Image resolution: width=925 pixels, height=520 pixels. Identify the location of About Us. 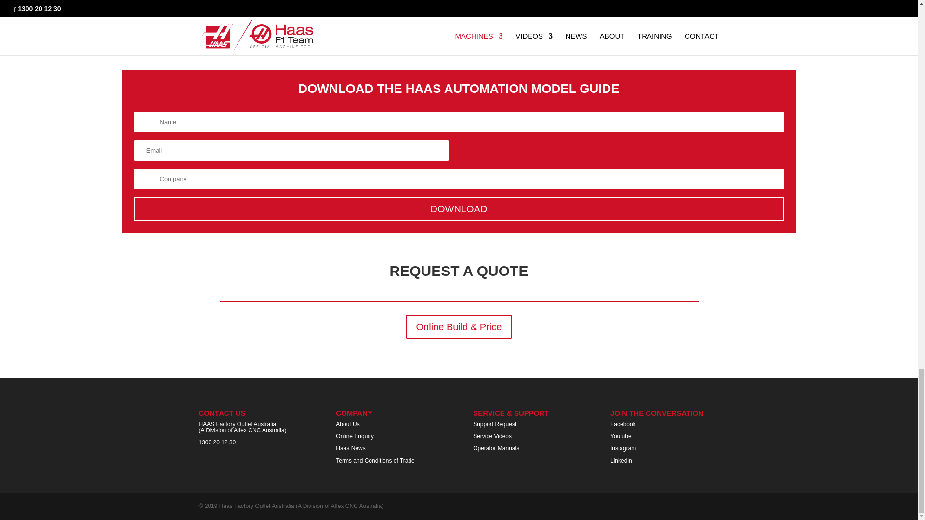
(347, 424).